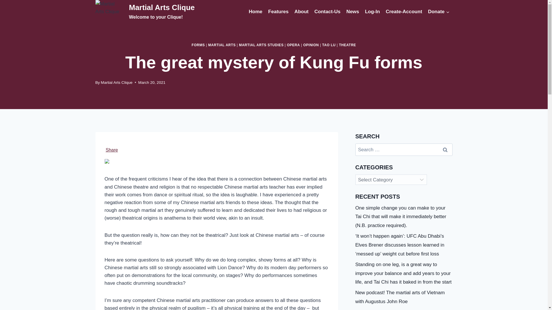 This screenshot has height=310, width=552. Describe the element at coordinates (311, 45) in the screenshot. I see `OPINION` at that location.